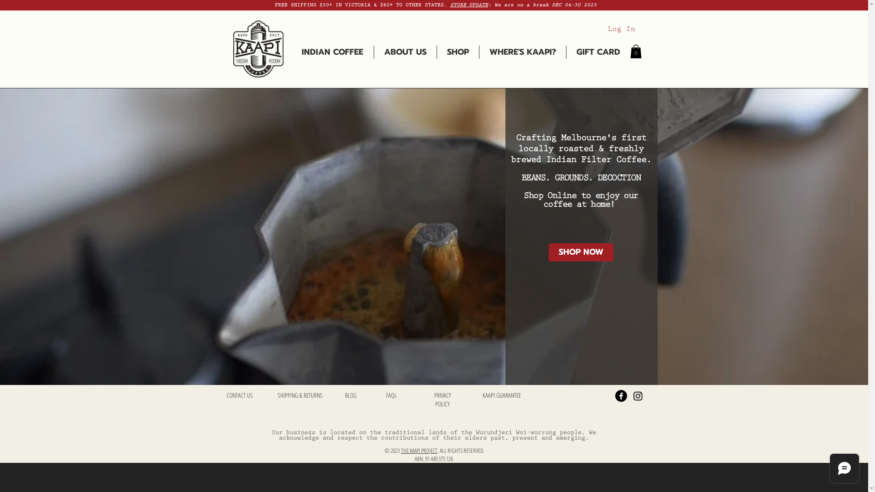 This screenshot has height=492, width=875. Describe the element at coordinates (622, 30) in the screenshot. I see `Log In` at that location.